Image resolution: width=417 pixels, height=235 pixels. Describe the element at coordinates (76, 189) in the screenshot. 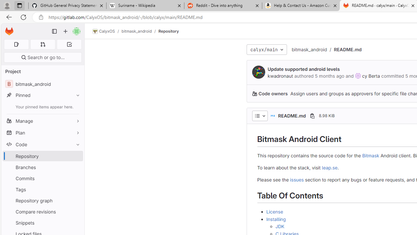

I see `Pin Tags` at that location.